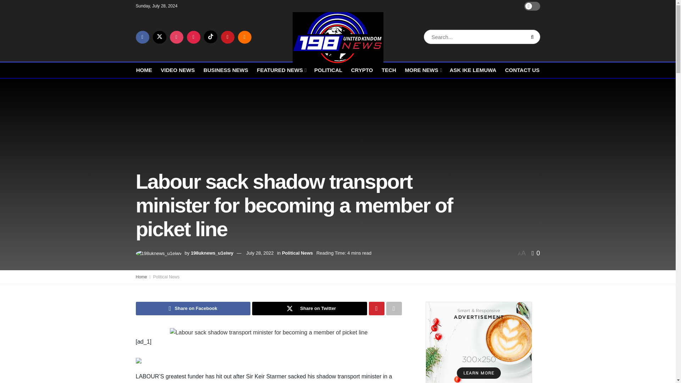 The height and width of the screenshot is (383, 681). What do you see at coordinates (422, 70) in the screenshot?
I see `MORE NEWS` at bounding box center [422, 70].